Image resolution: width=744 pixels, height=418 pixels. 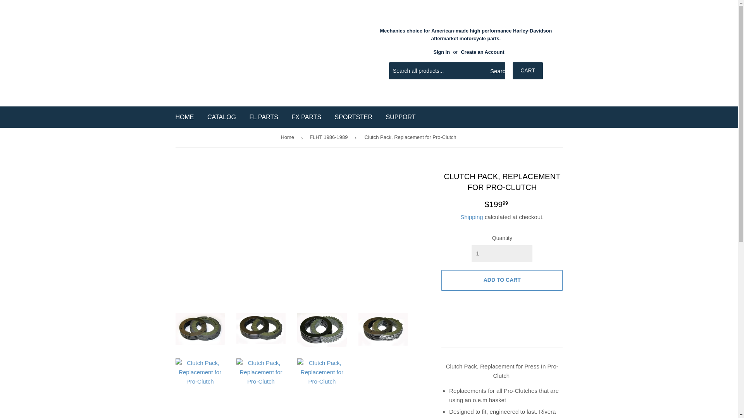 I want to click on Search, so click(x=496, y=71).